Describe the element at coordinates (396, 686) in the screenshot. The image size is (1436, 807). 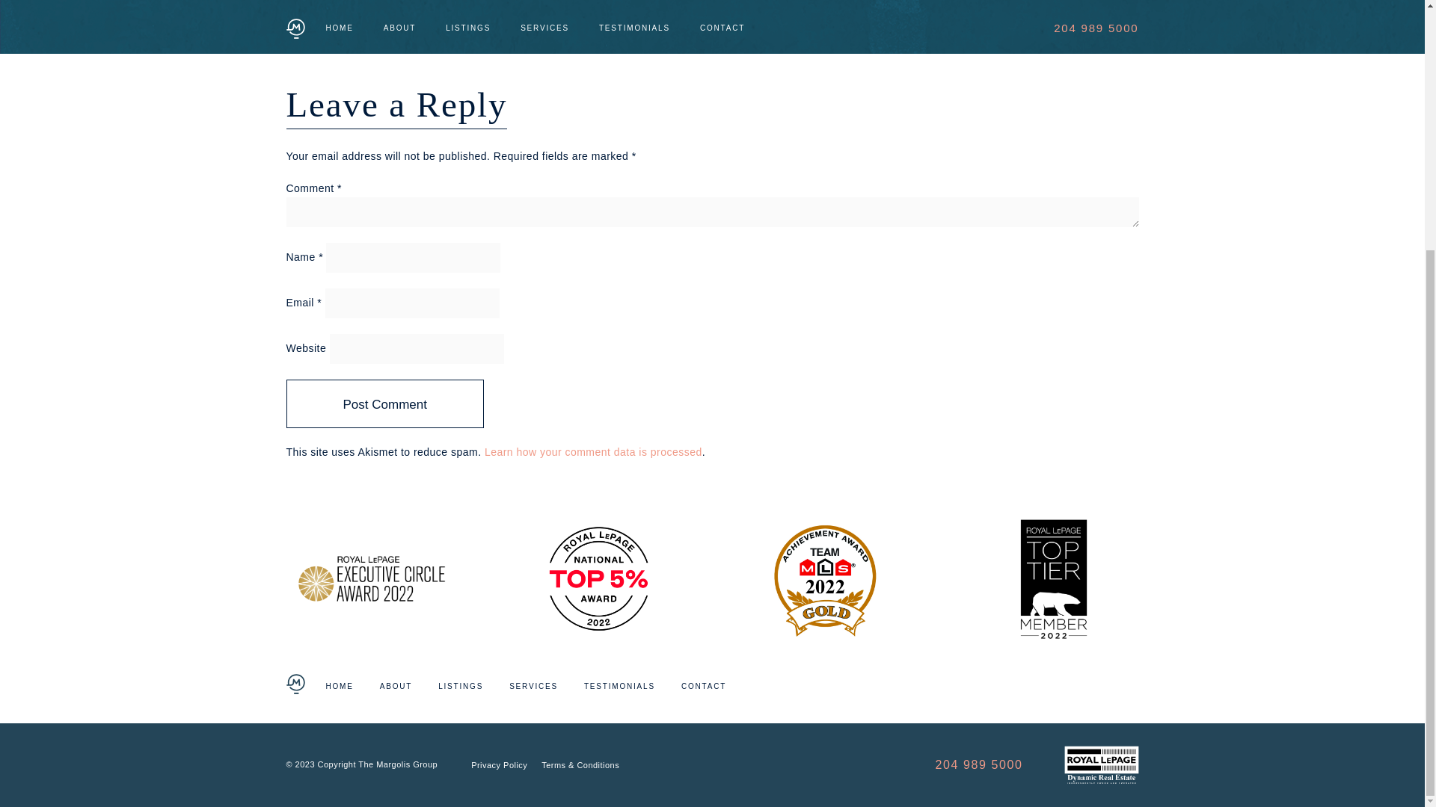
I see `ABOUT` at that location.